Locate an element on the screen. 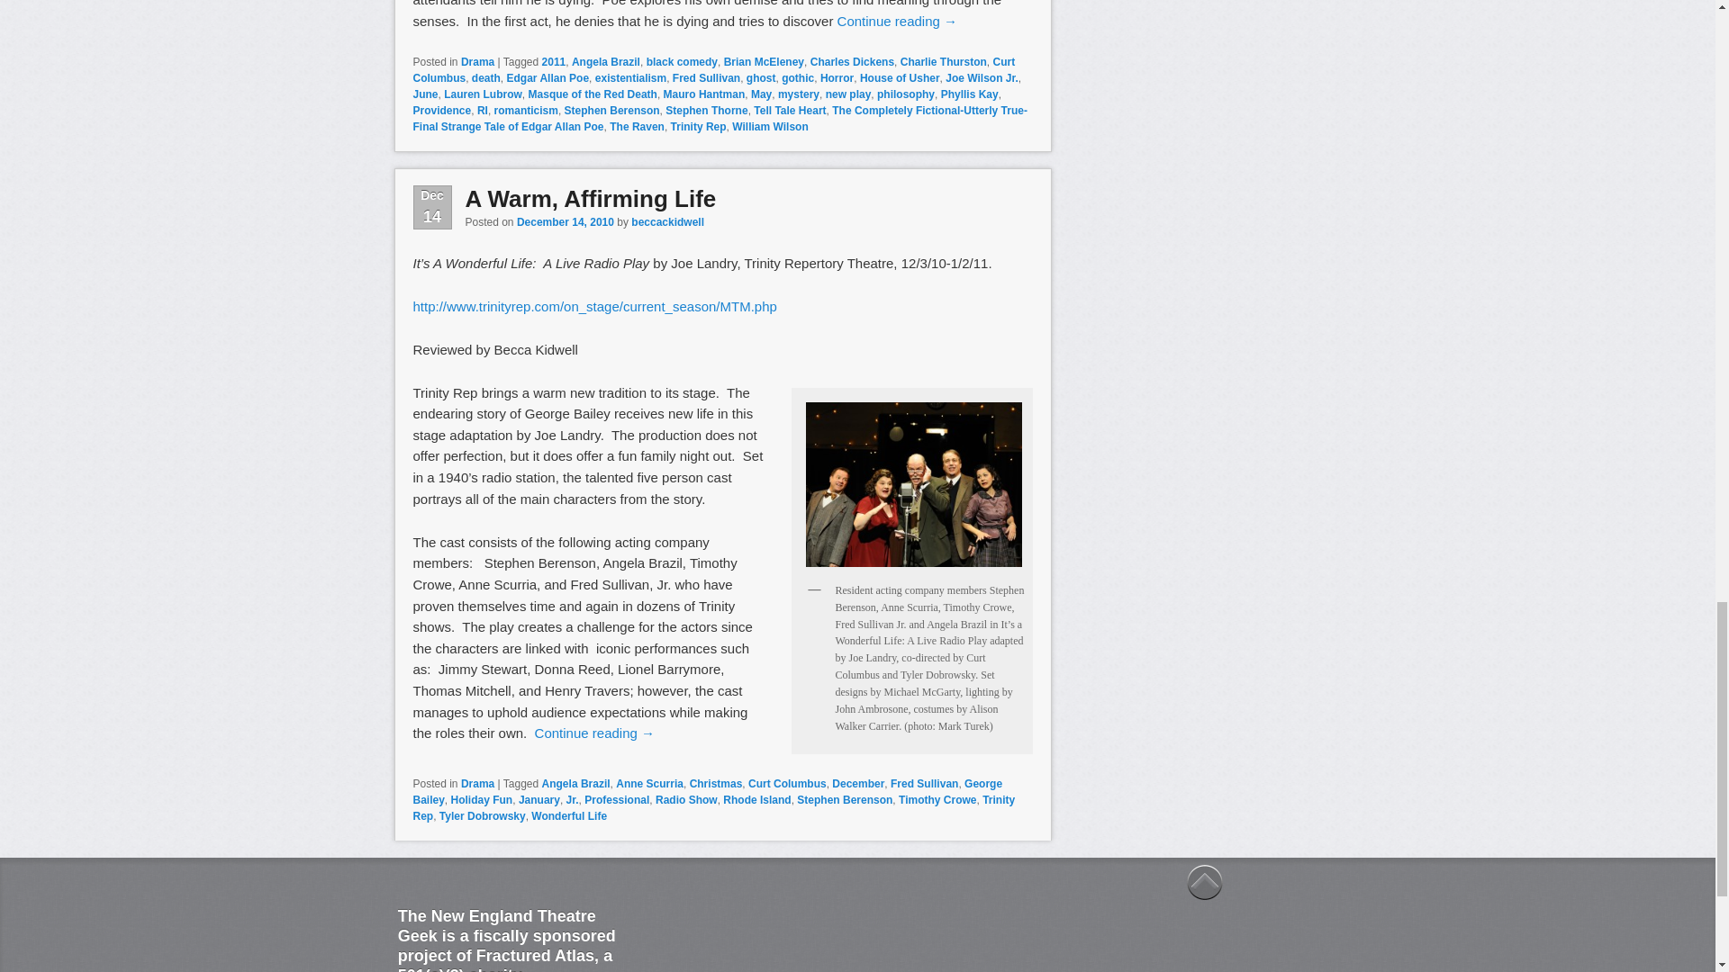 This screenshot has width=1729, height=972. 7:50 am is located at coordinates (566, 221).